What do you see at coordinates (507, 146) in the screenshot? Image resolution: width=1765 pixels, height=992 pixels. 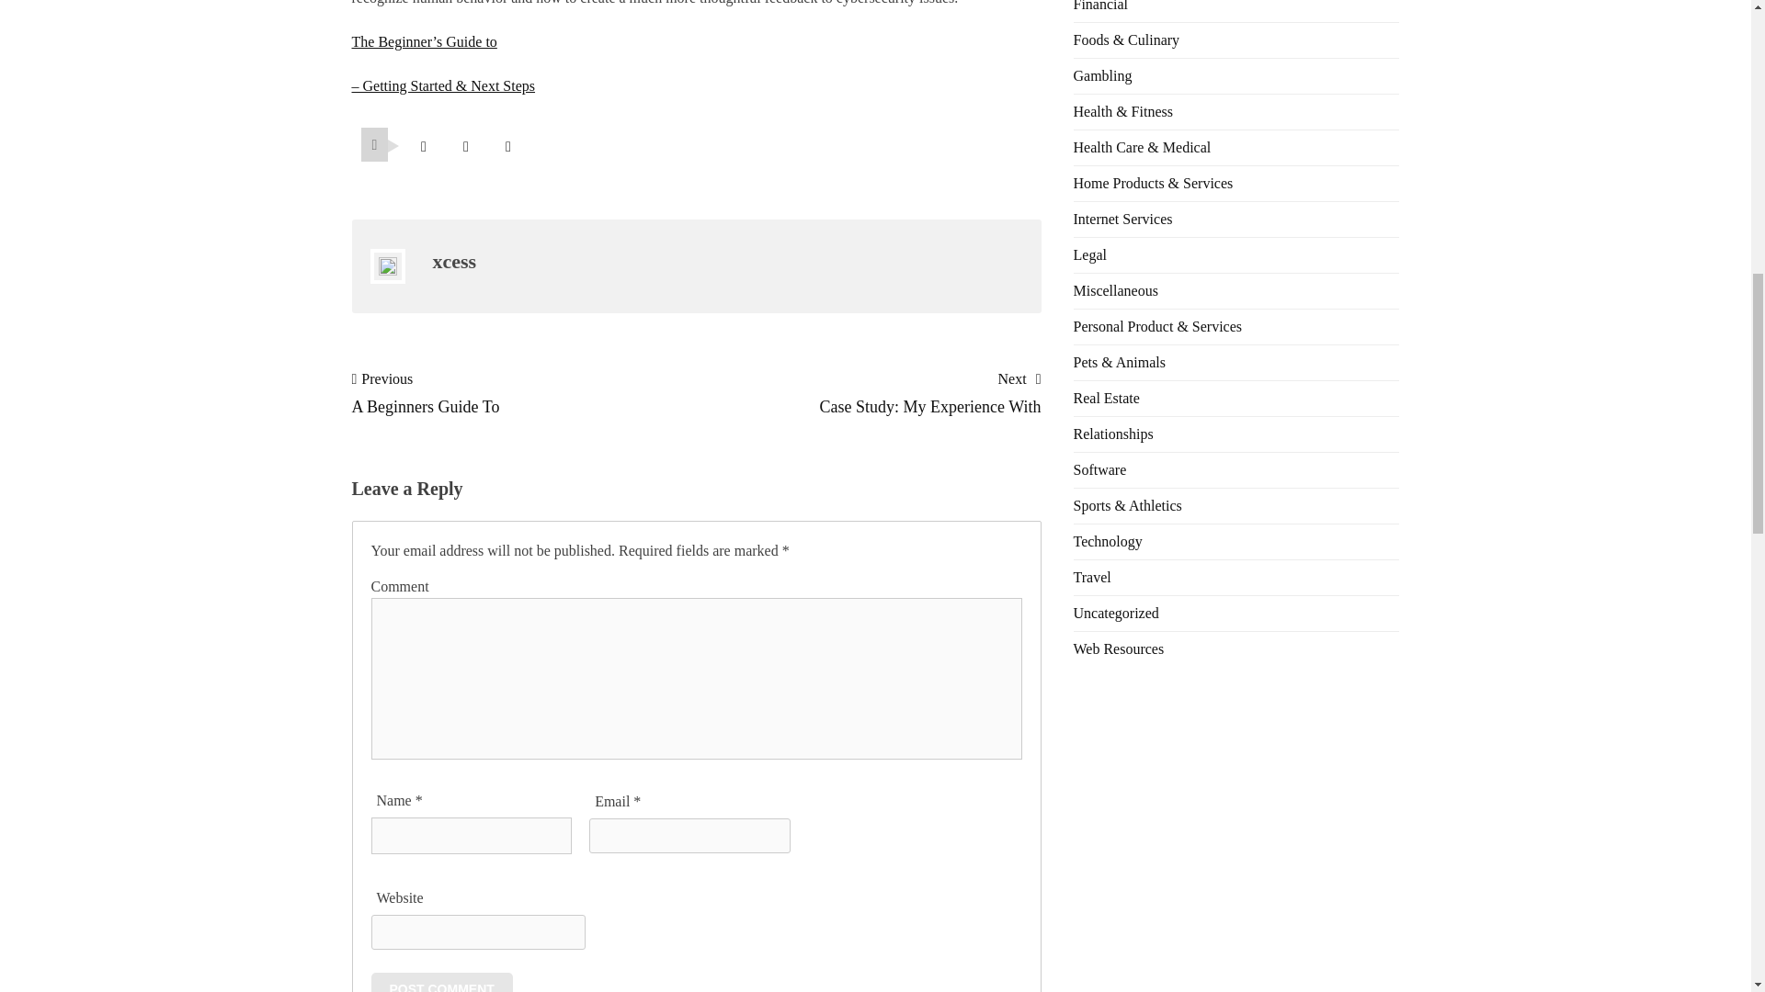 I see `Share on Linkedin` at bounding box center [507, 146].